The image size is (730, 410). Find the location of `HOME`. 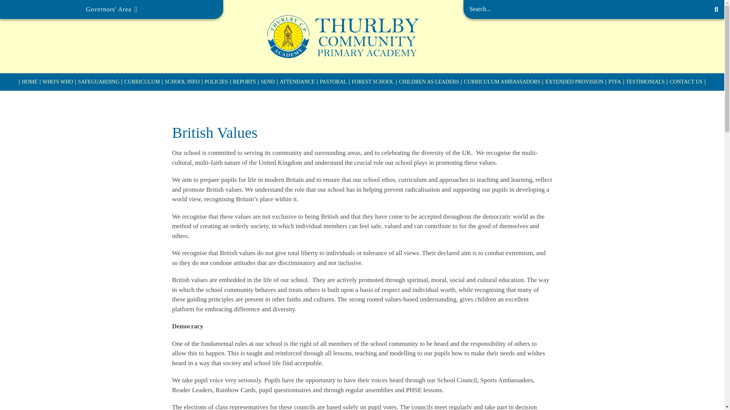

HOME is located at coordinates (29, 82).